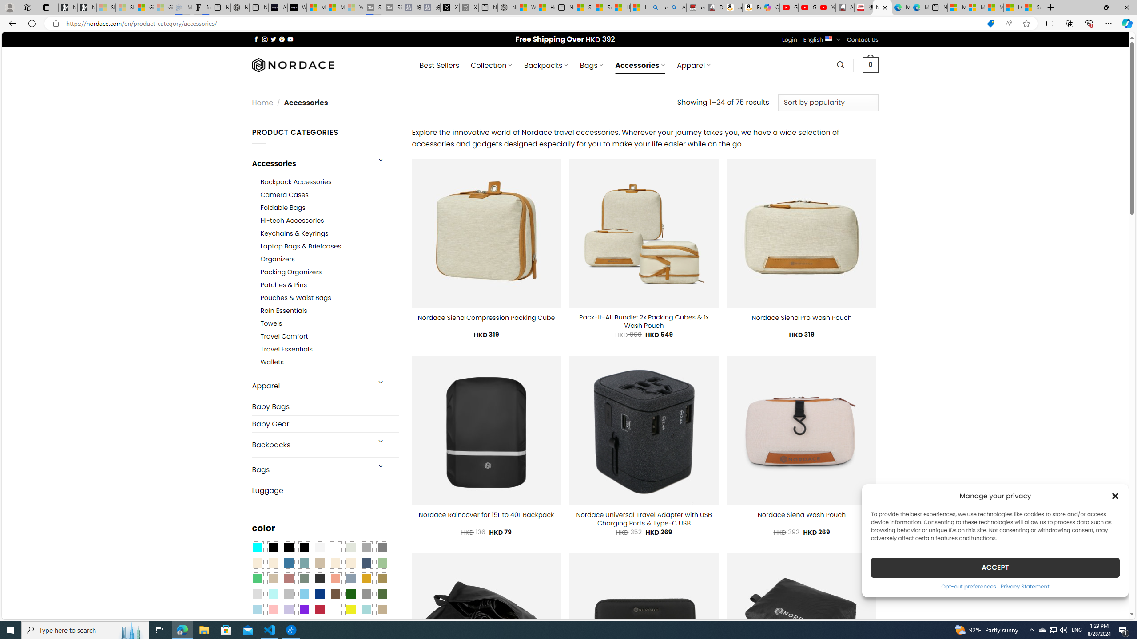 Image resolution: width=1137 pixels, height=639 pixels. What do you see at coordinates (871, 65) in the screenshot?
I see ` 0 ` at bounding box center [871, 65].